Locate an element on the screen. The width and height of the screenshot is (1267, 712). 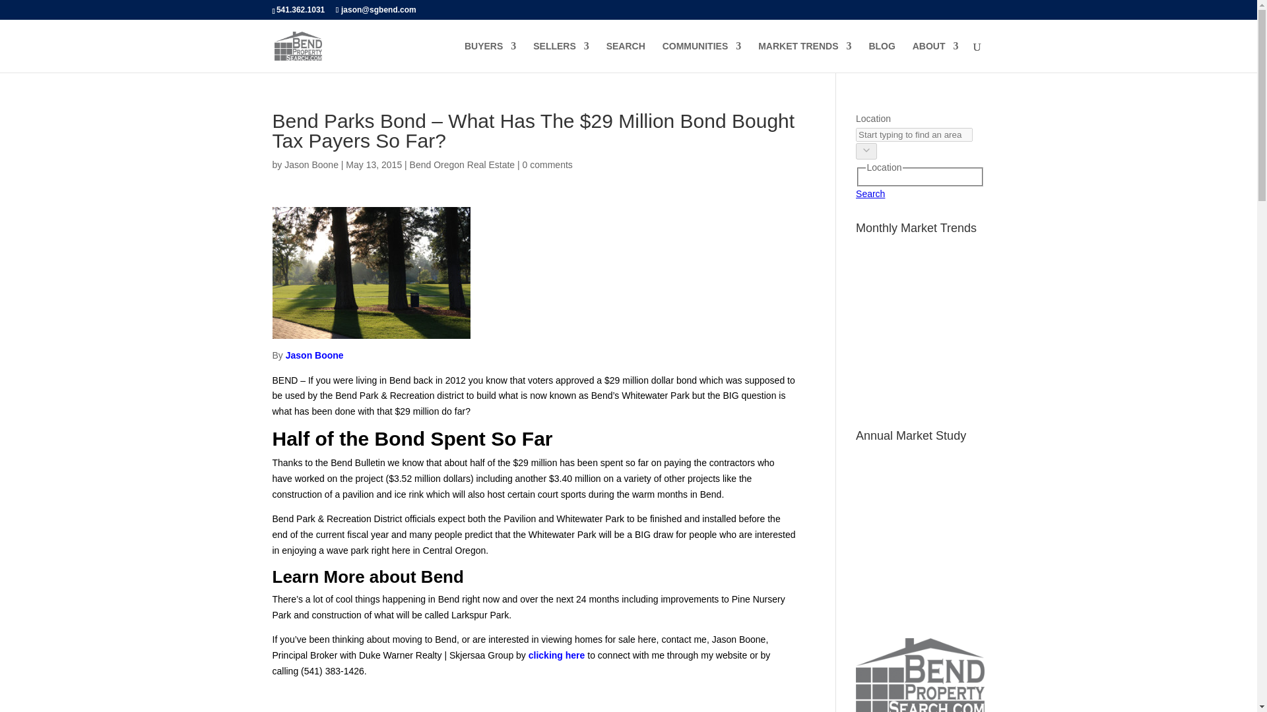
SEARCH is located at coordinates (626, 57).